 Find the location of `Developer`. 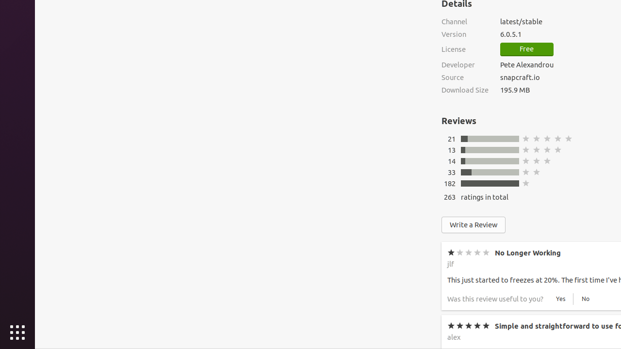

Developer is located at coordinates (465, 65).